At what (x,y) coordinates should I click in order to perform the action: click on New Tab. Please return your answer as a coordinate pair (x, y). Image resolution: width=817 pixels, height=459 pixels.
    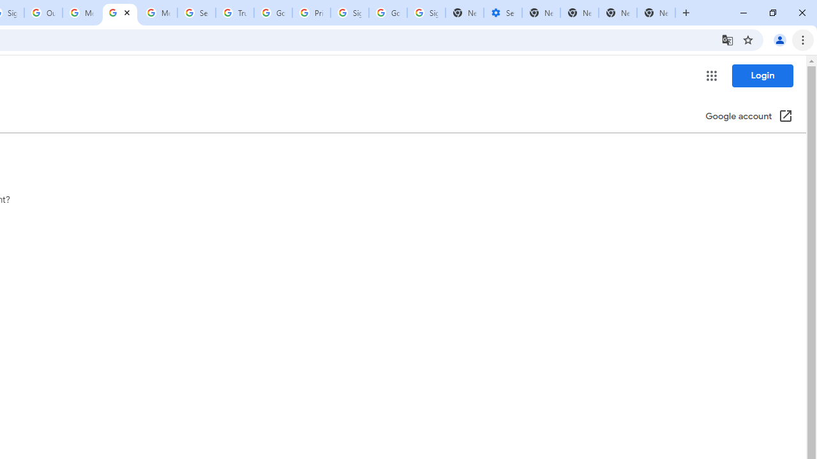
    Looking at the image, I should click on (656, 13).